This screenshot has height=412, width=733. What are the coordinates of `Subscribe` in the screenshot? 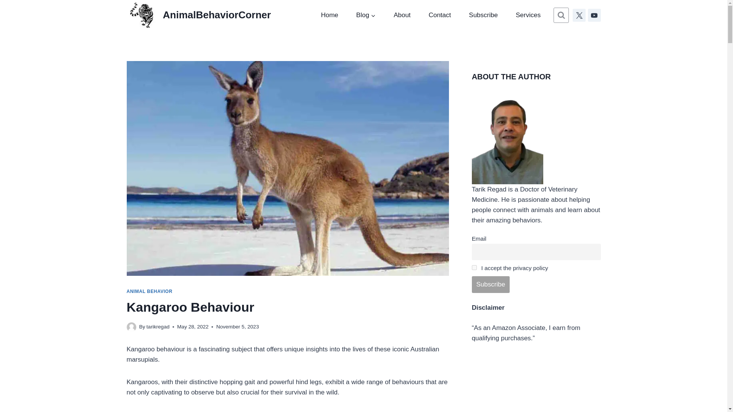 It's located at (491, 284).